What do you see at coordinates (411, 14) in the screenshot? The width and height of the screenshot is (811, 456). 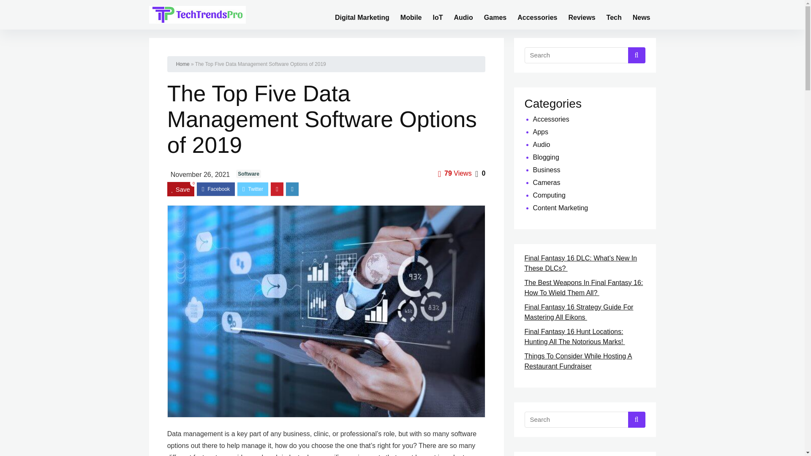 I see `Mobile` at bounding box center [411, 14].